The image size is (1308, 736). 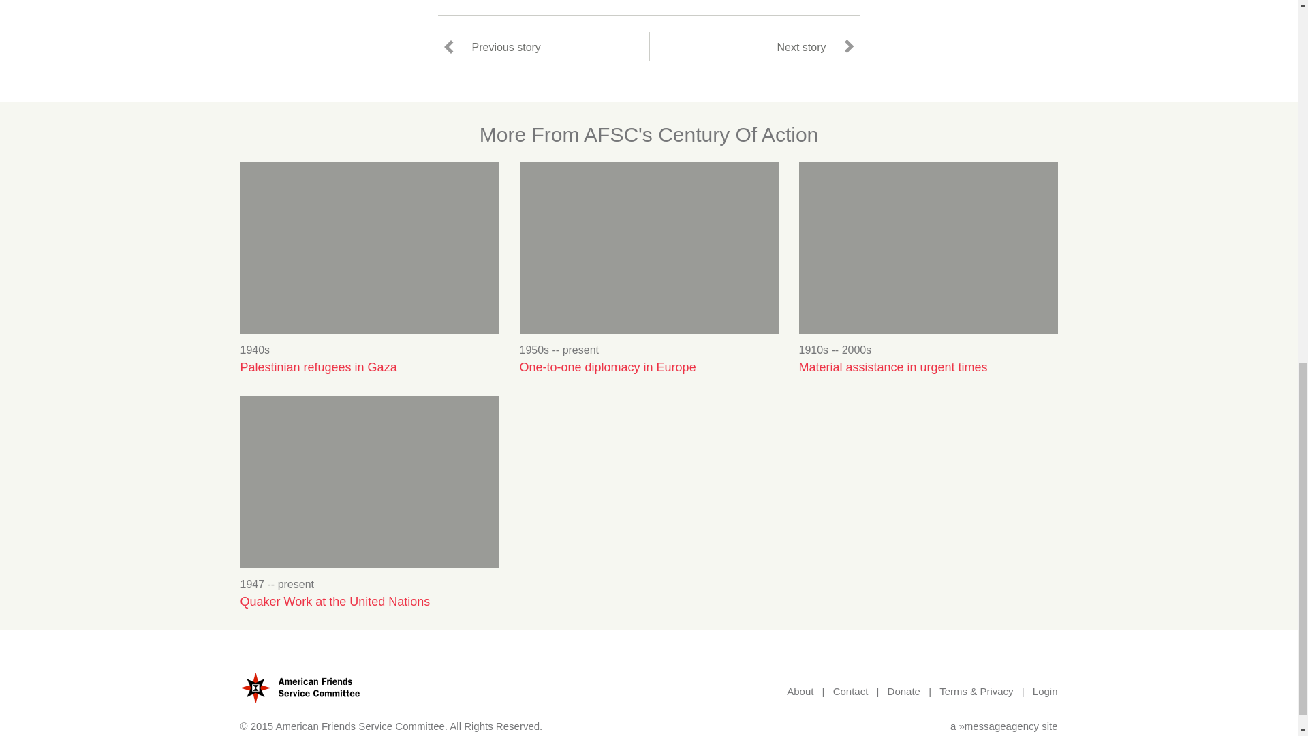 What do you see at coordinates (369, 367) in the screenshot?
I see `Palestinian refugees in Gaza` at bounding box center [369, 367].